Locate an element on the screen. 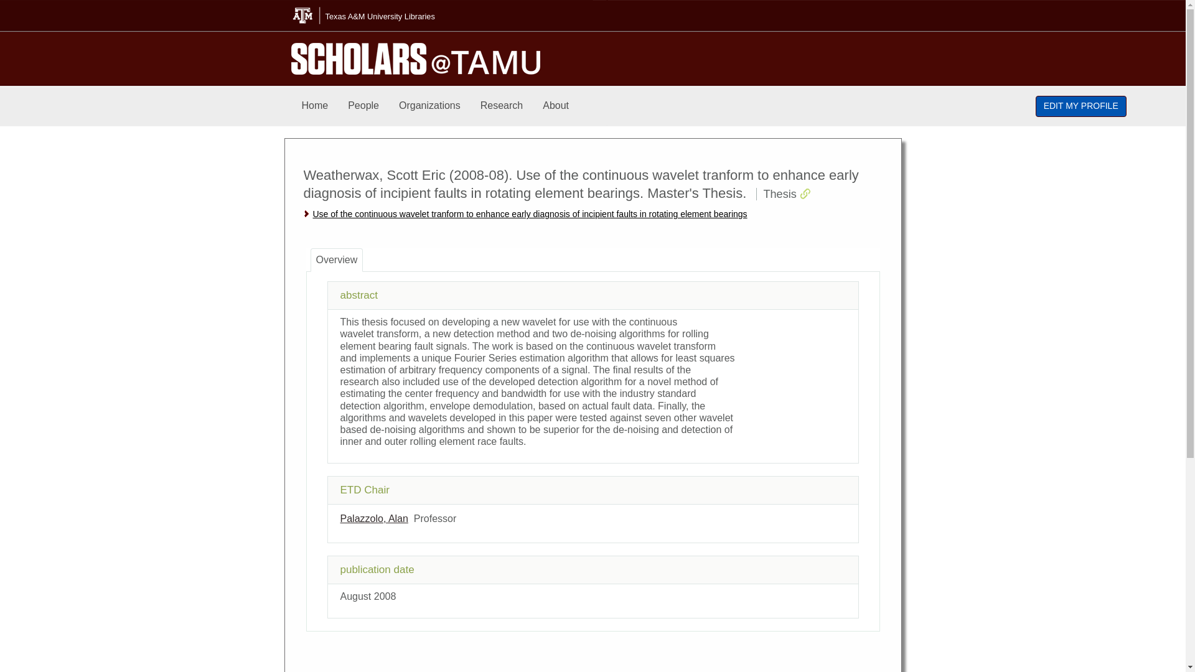 Image resolution: width=1195 pixels, height=672 pixels. People is located at coordinates (363, 106).